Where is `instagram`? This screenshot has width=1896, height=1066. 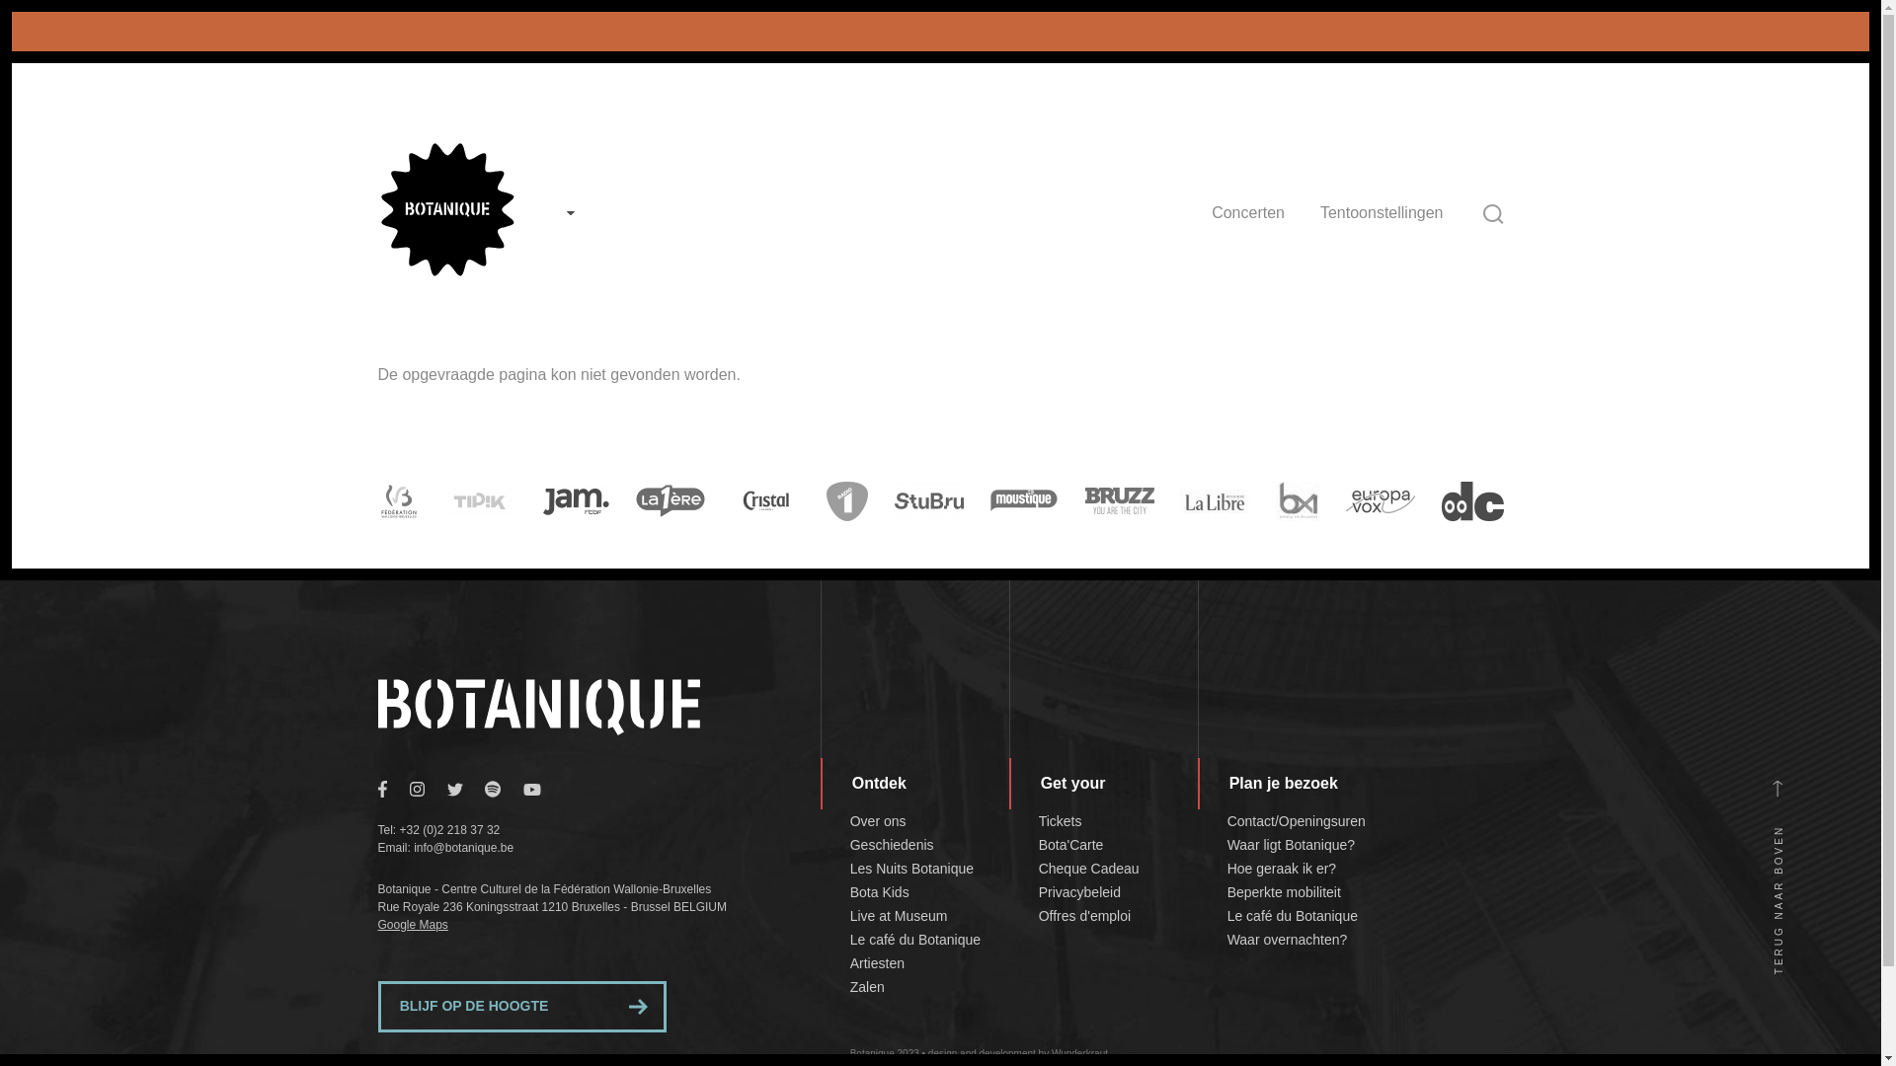
instagram is located at coordinates (428, 788).